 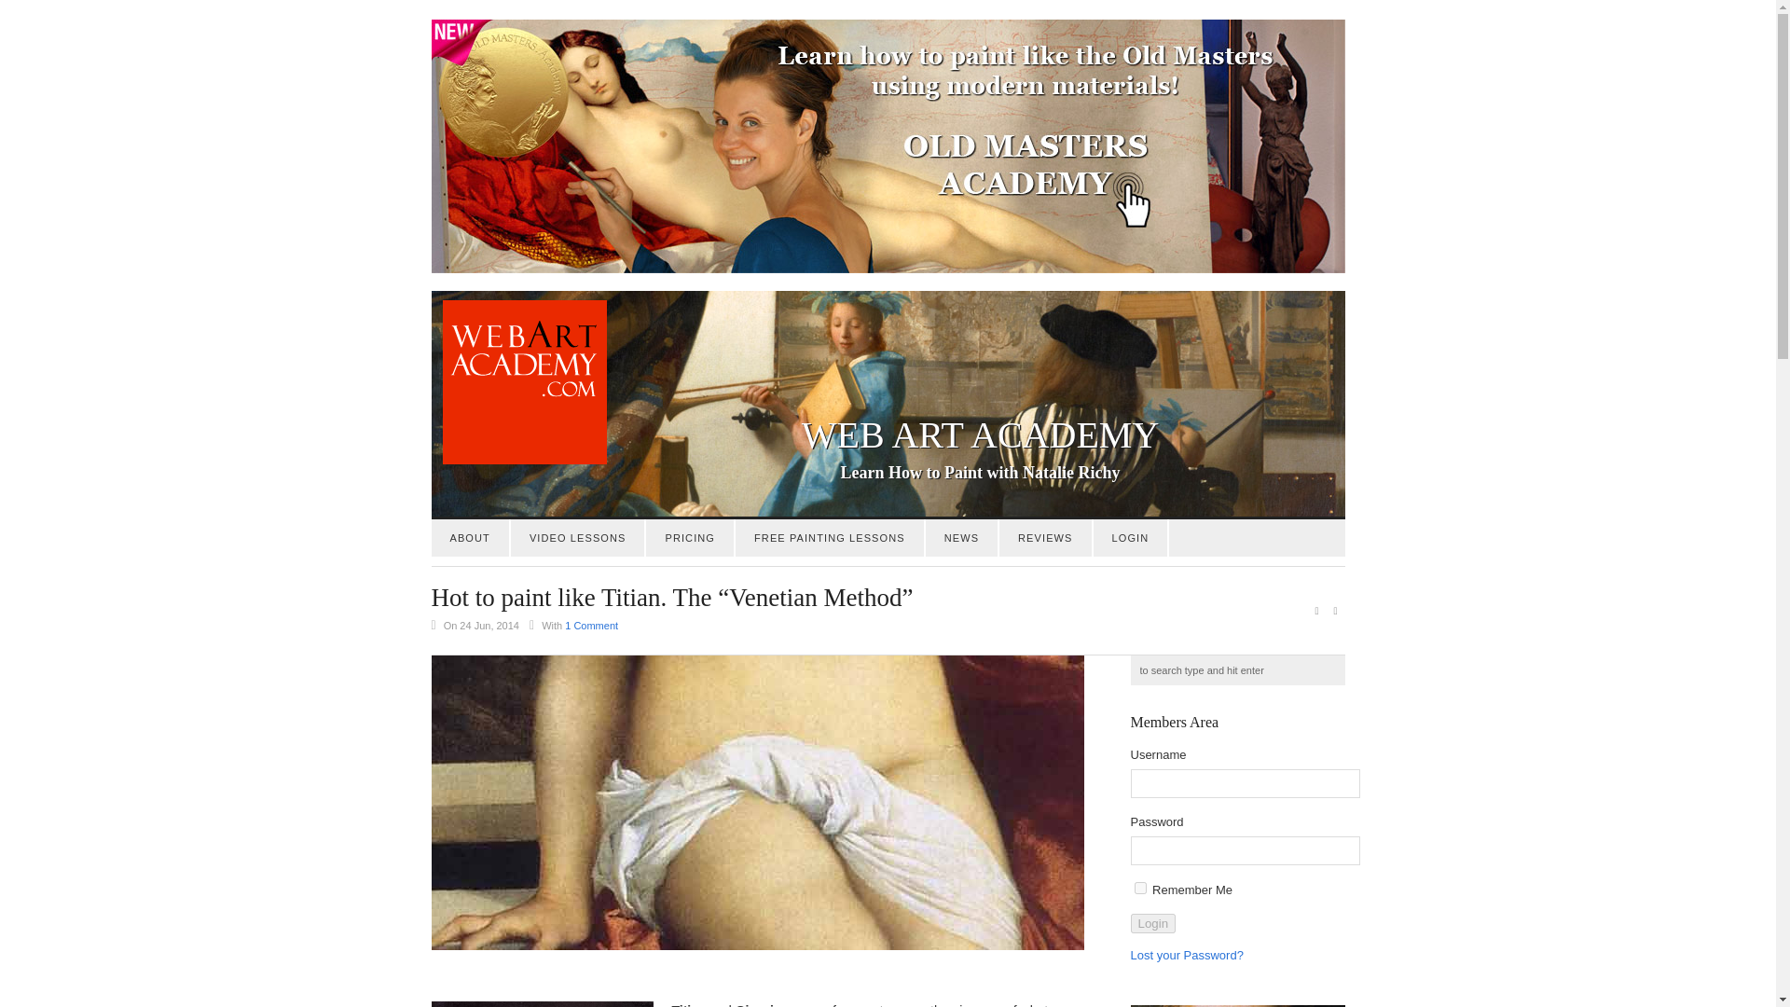 What do you see at coordinates (1152, 923) in the screenshot?
I see `Login` at bounding box center [1152, 923].